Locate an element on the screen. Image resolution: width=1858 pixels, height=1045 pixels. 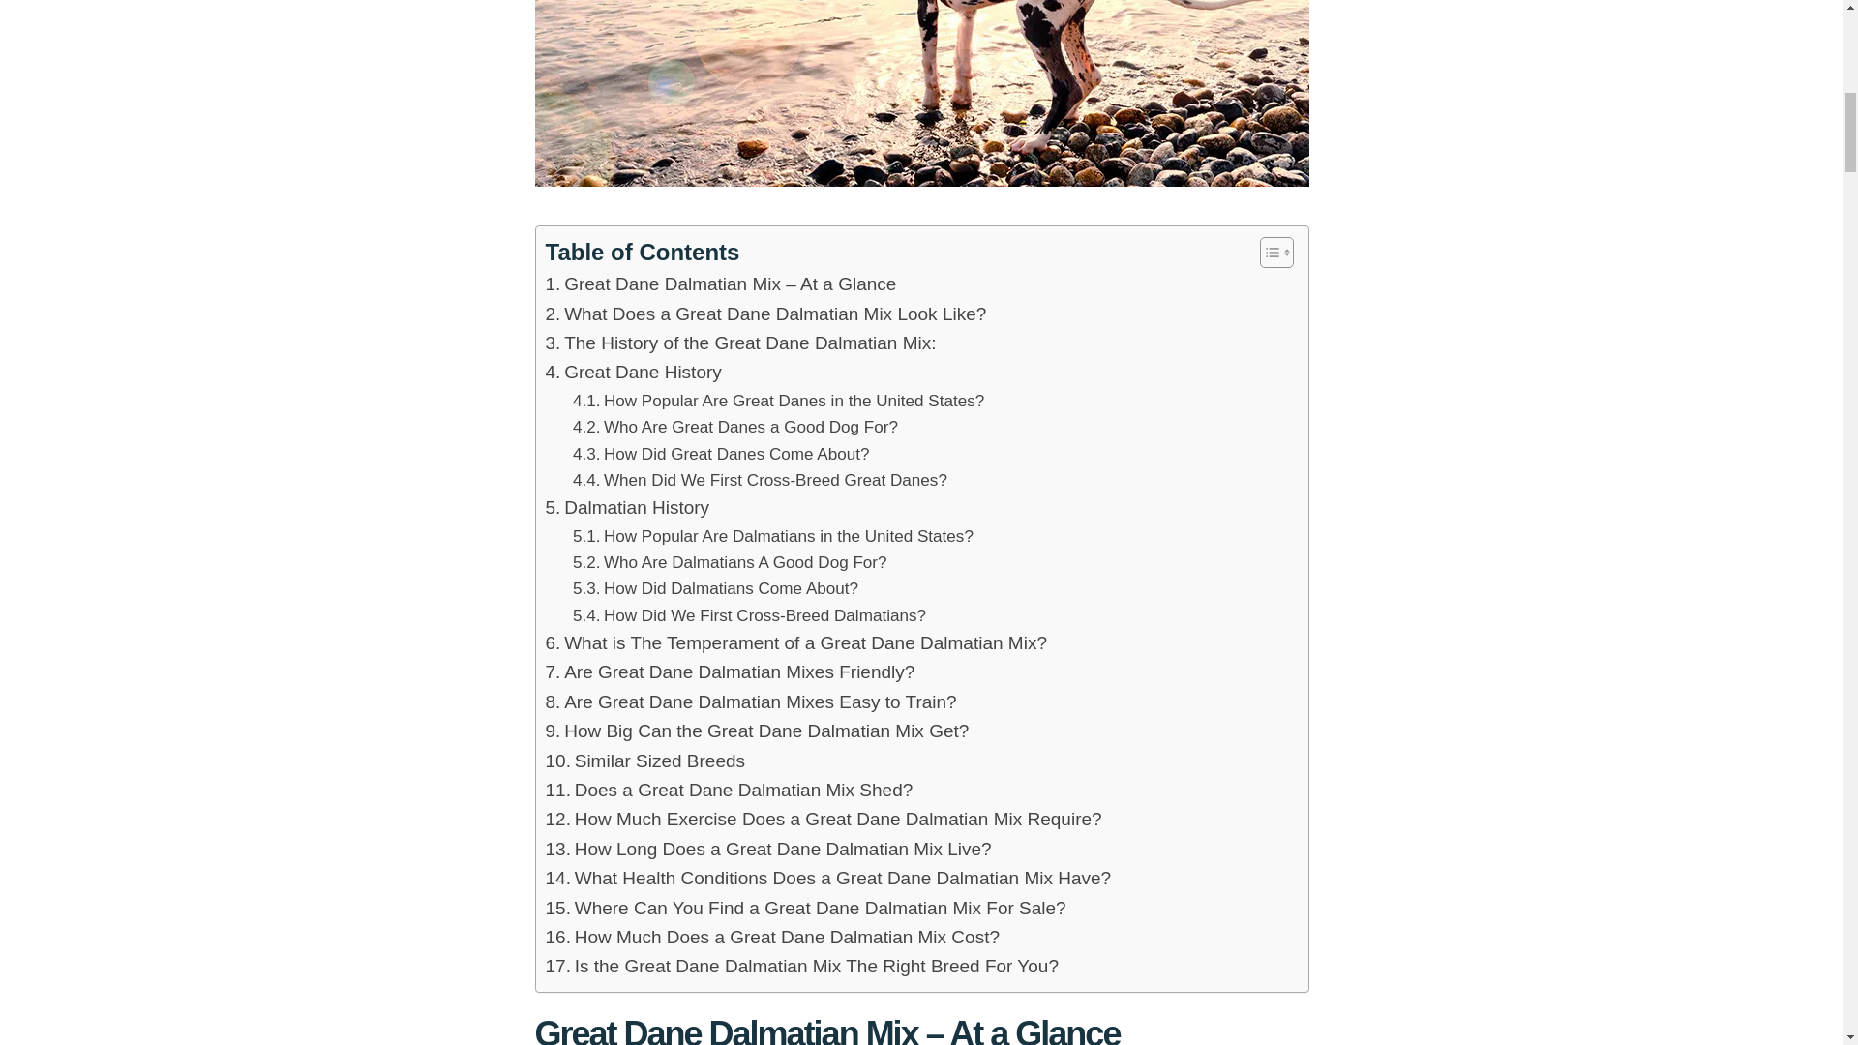
How Big Can the Great Dane Dalmatian Mix Get? is located at coordinates (758, 731).